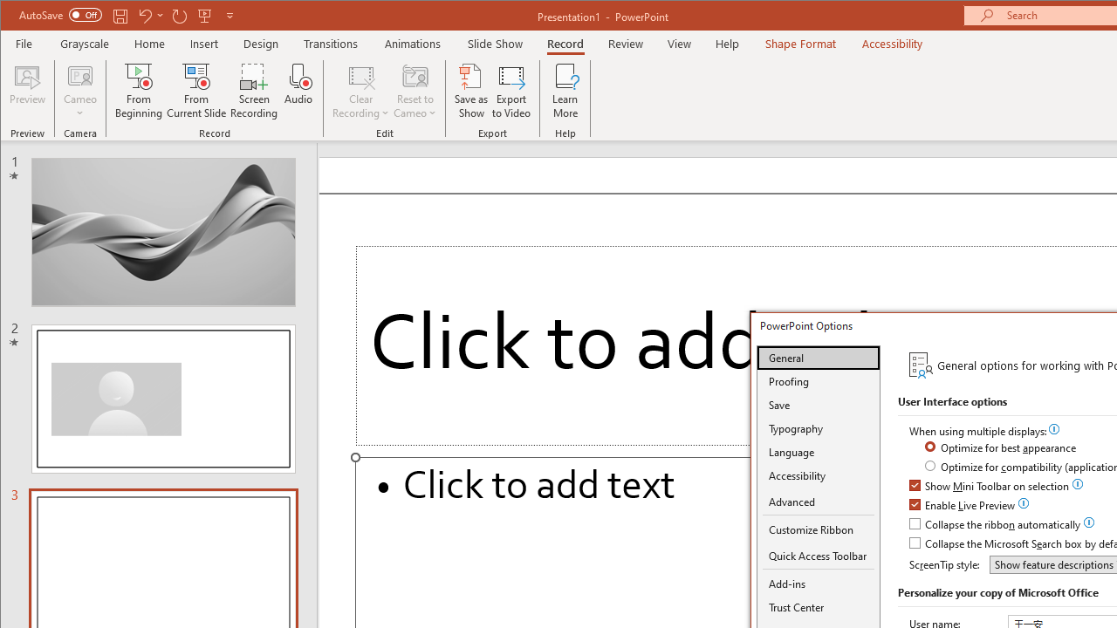 The image size is (1117, 628). Describe the element at coordinates (471, 91) in the screenshot. I see `Save as Show` at that location.